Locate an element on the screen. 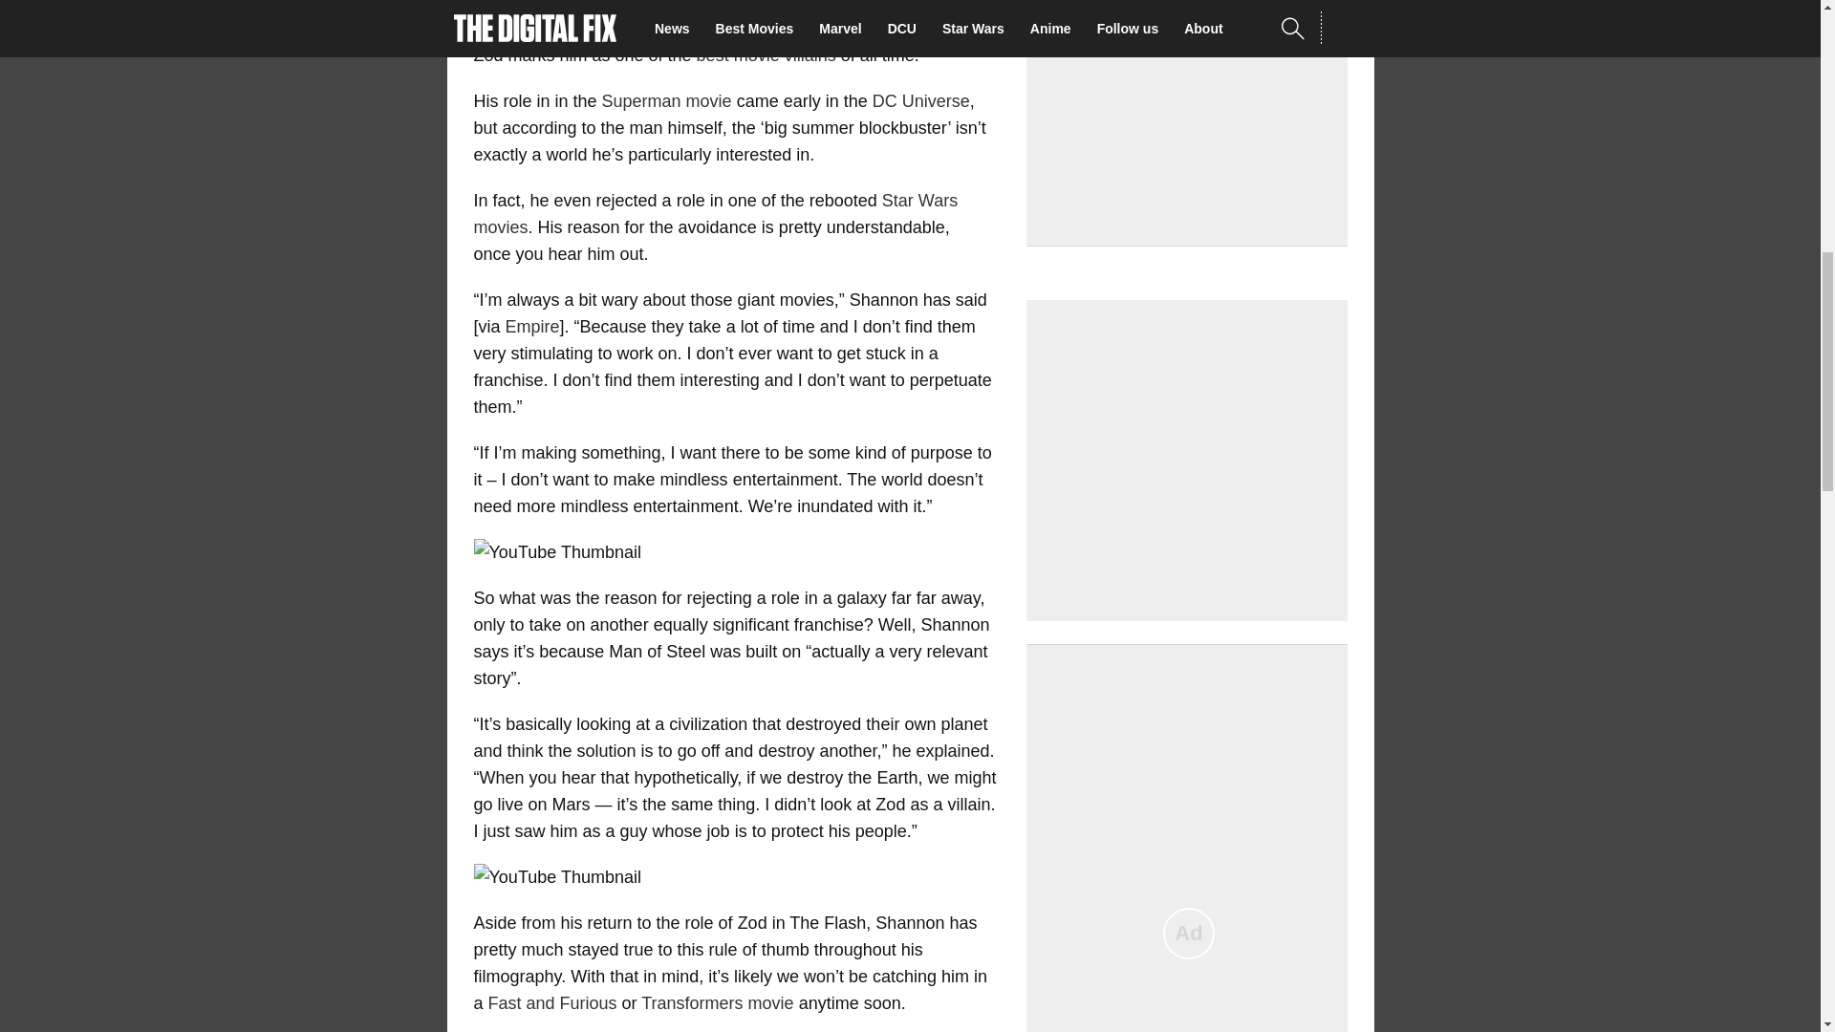 Image resolution: width=1835 pixels, height=1032 pixels. superhero movies is located at coordinates (561, 29).